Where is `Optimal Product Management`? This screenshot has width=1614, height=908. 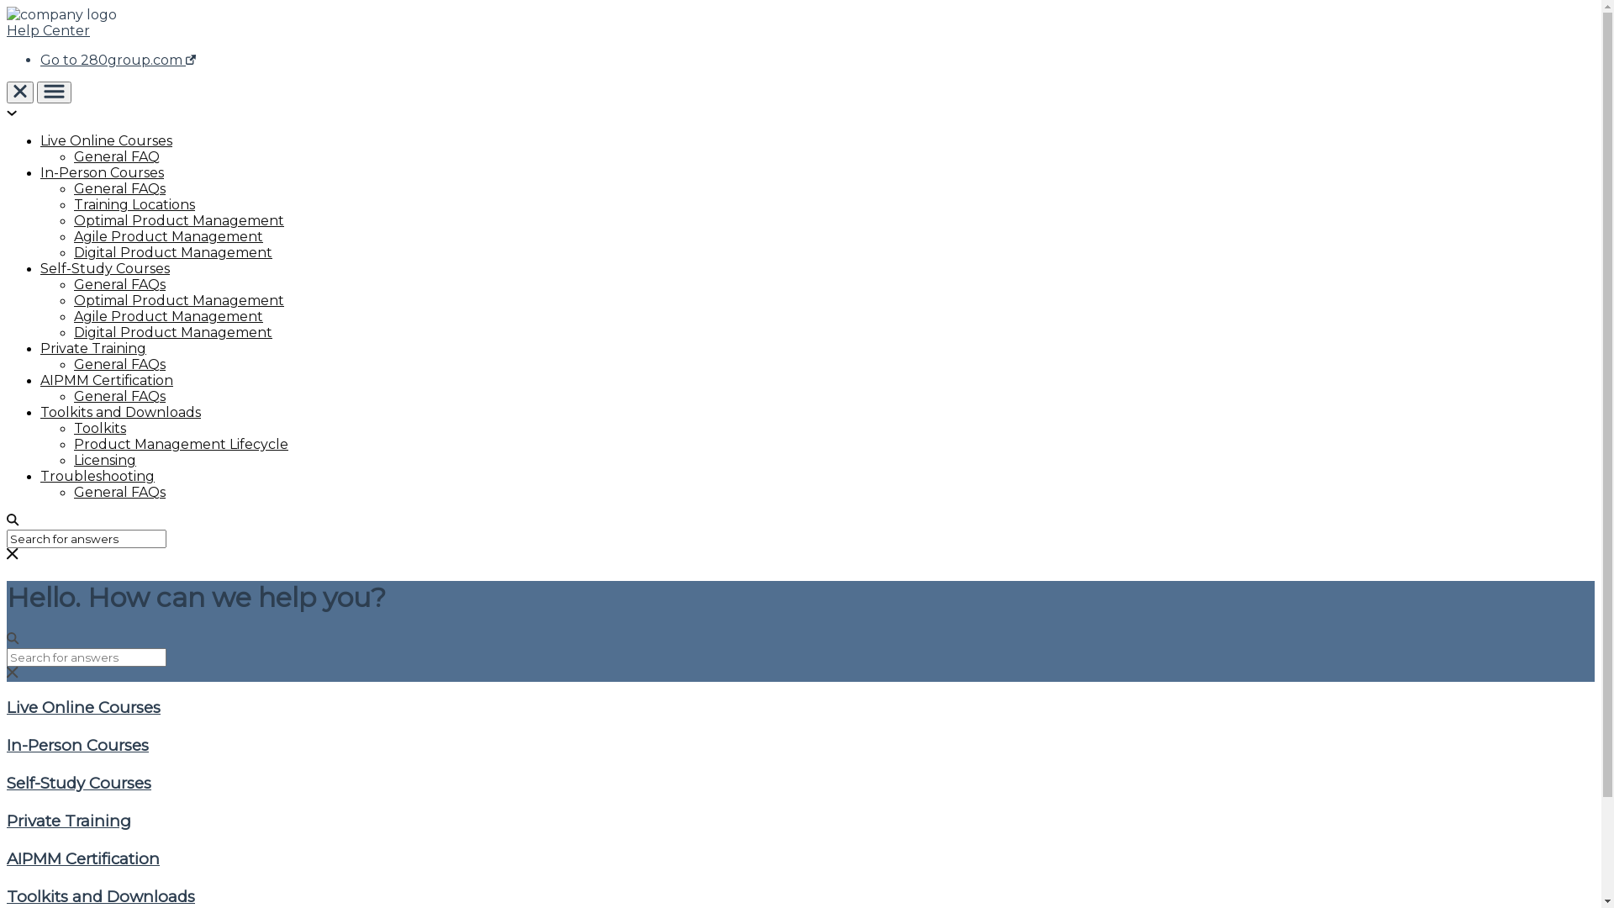 Optimal Product Management is located at coordinates (179, 220).